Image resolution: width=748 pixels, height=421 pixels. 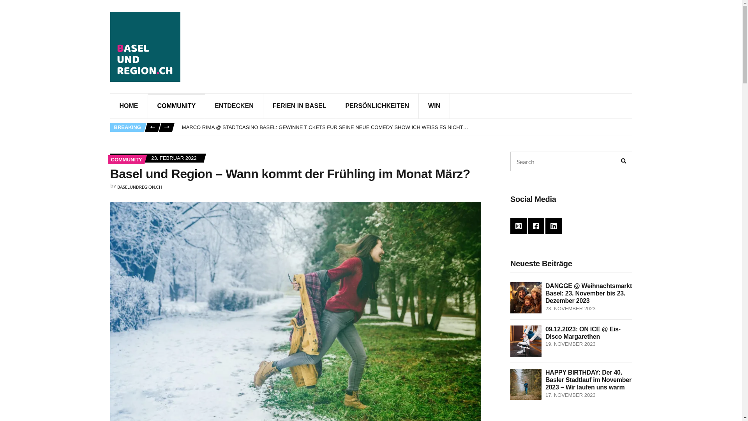 What do you see at coordinates (126, 160) in the screenshot?
I see `COMMUNITY` at bounding box center [126, 160].